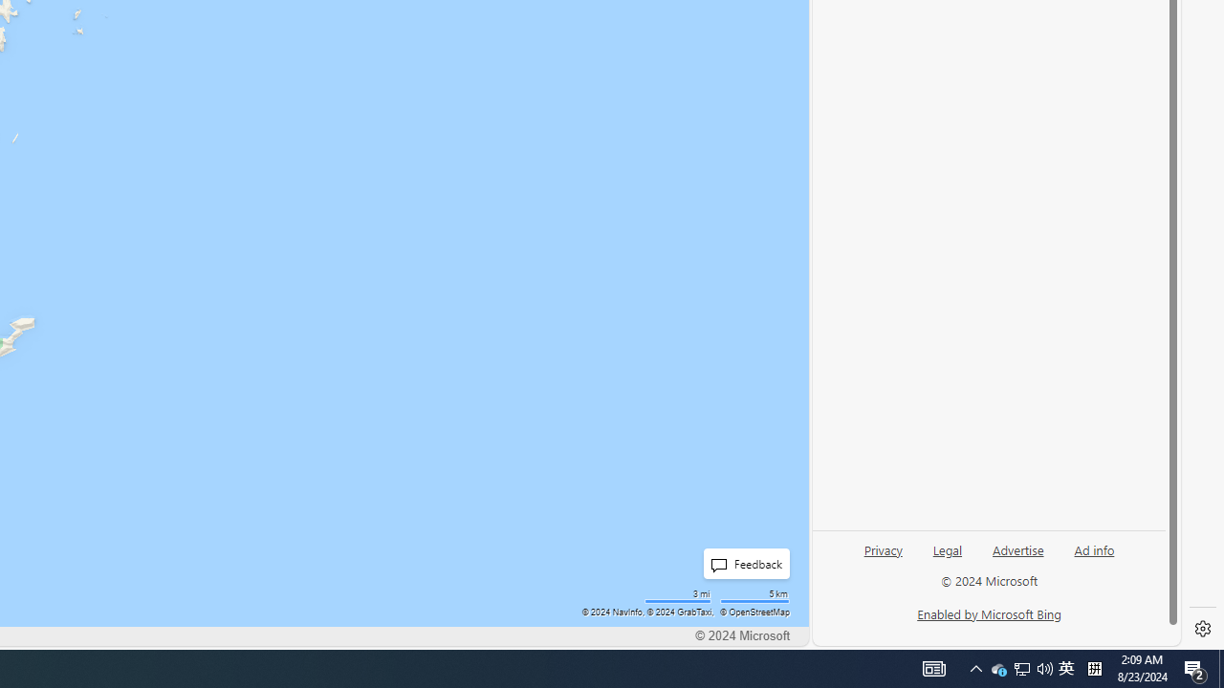 This screenshot has width=1224, height=688. What do you see at coordinates (883, 548) in the screenshot?
I see `Privacy` at bounding box center [883, 548].